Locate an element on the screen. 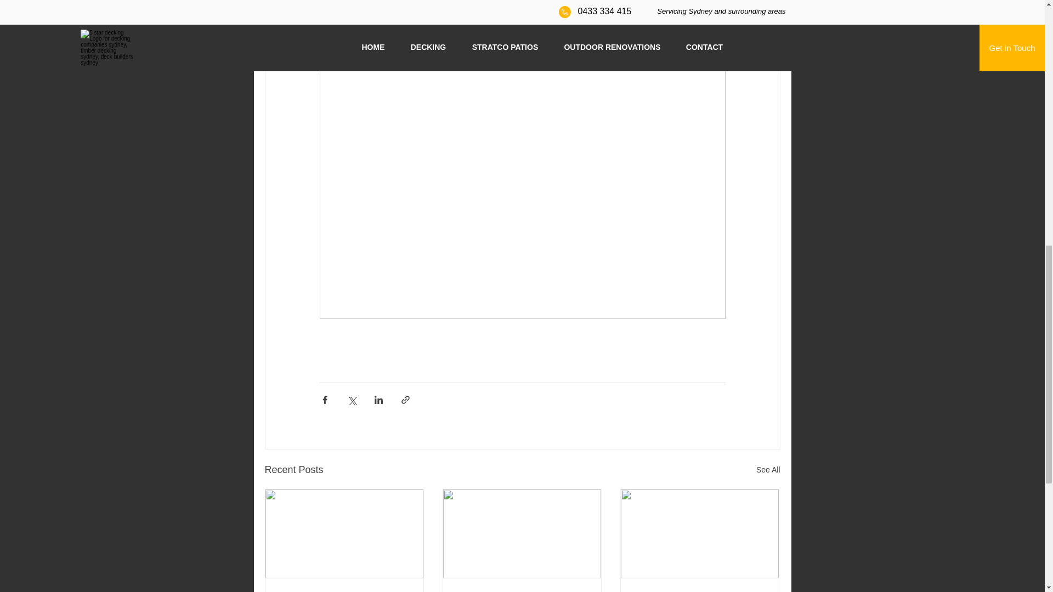  See All is located at coordinates (768, 470).